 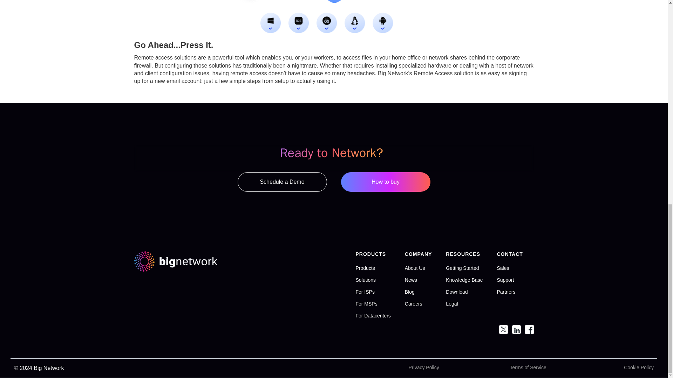 What do you see at coordinates (282, 182) in the screenshot?
I see `Schedule a Demo` at bounding box center [282, 182].